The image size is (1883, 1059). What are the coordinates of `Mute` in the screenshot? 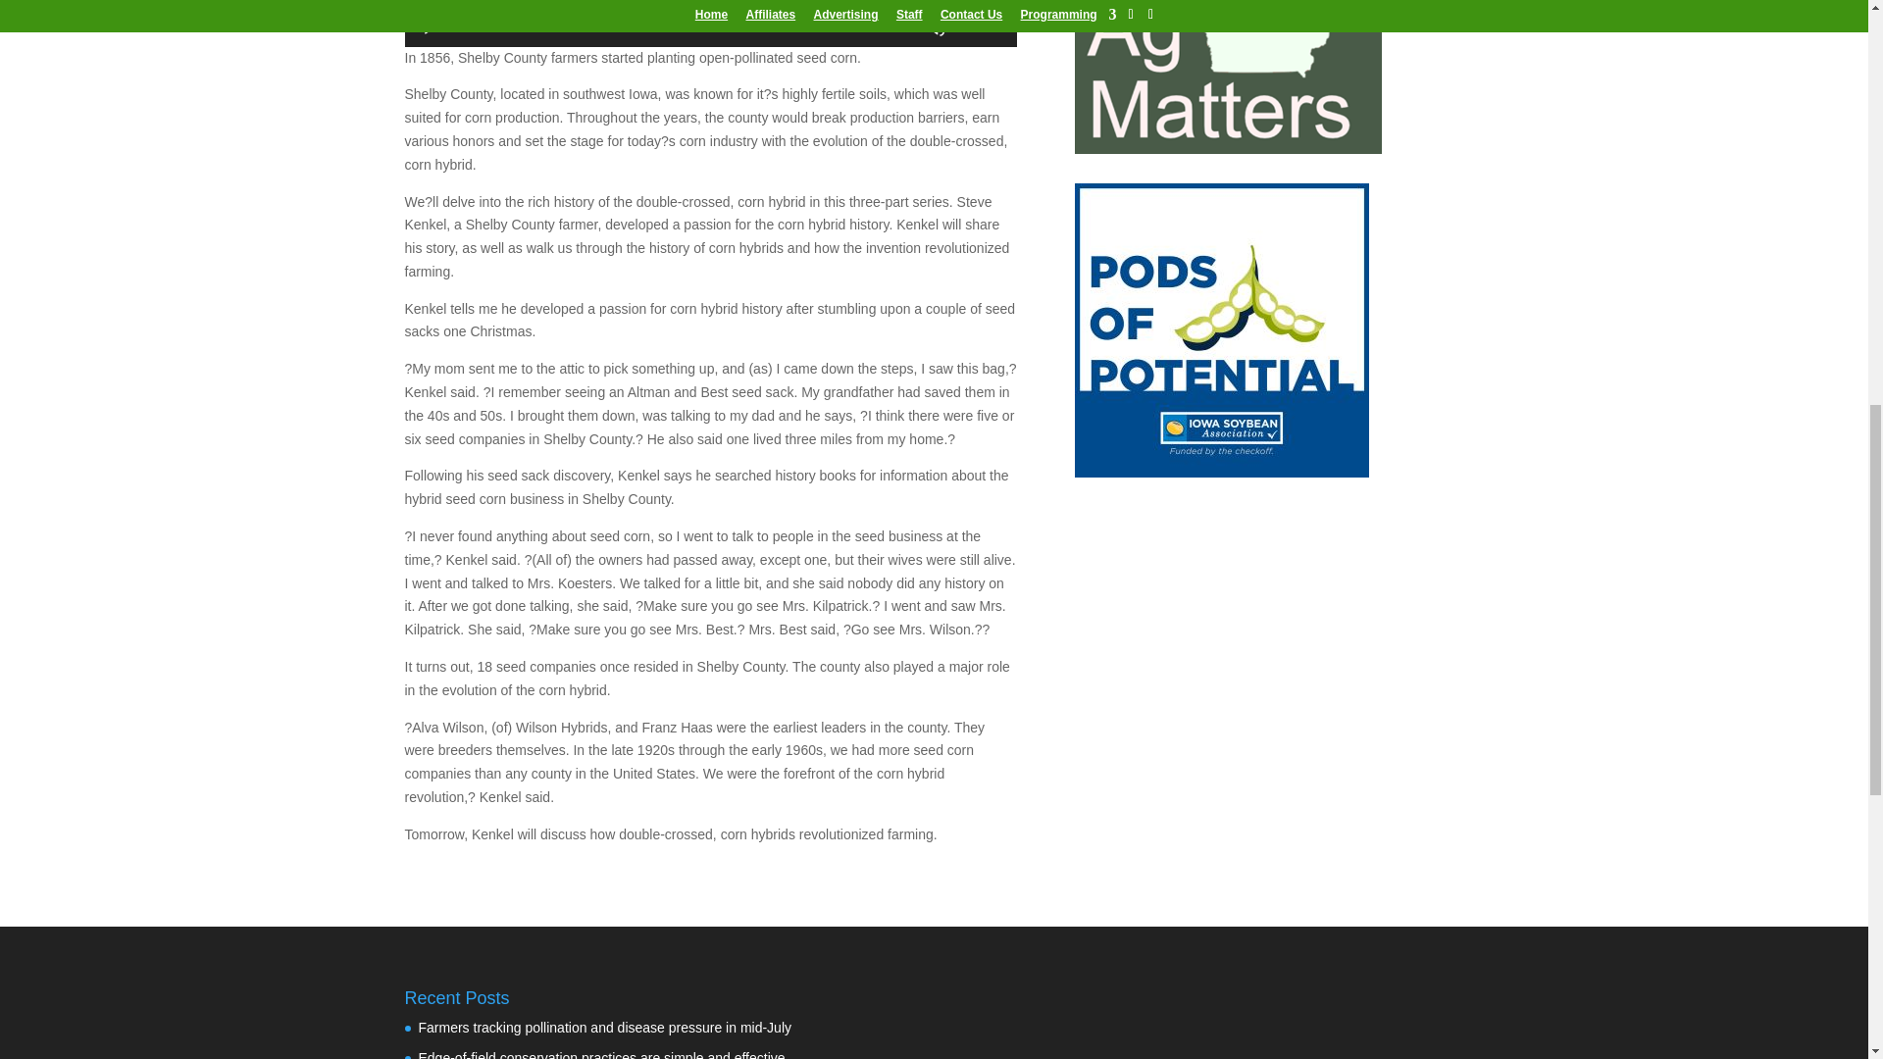 It's located at (936, 27).